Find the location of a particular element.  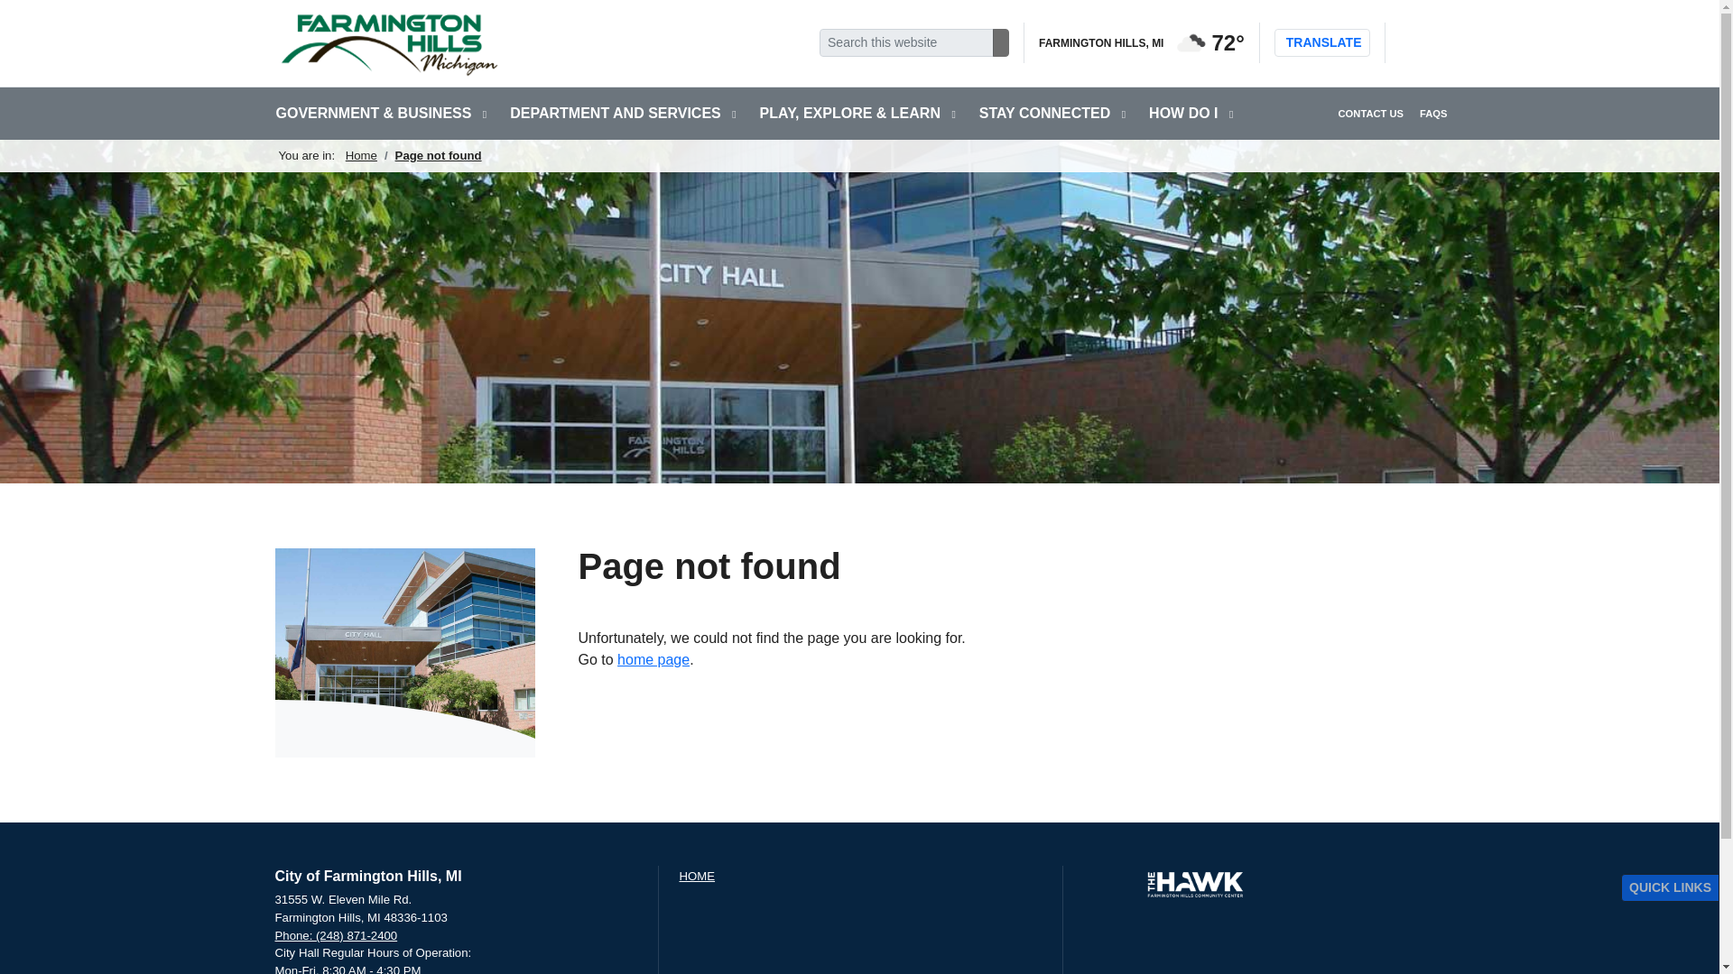

Newsletter is located at coordinates (1412, 43).